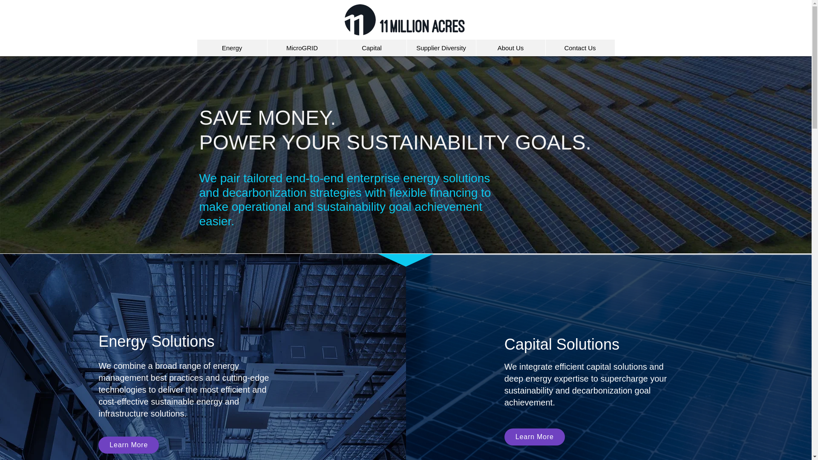 The width and height of the screenshot is (818, 460). Describe the element at coordinates (535, 437) in the screenshot. I see `Learn More` at that location.